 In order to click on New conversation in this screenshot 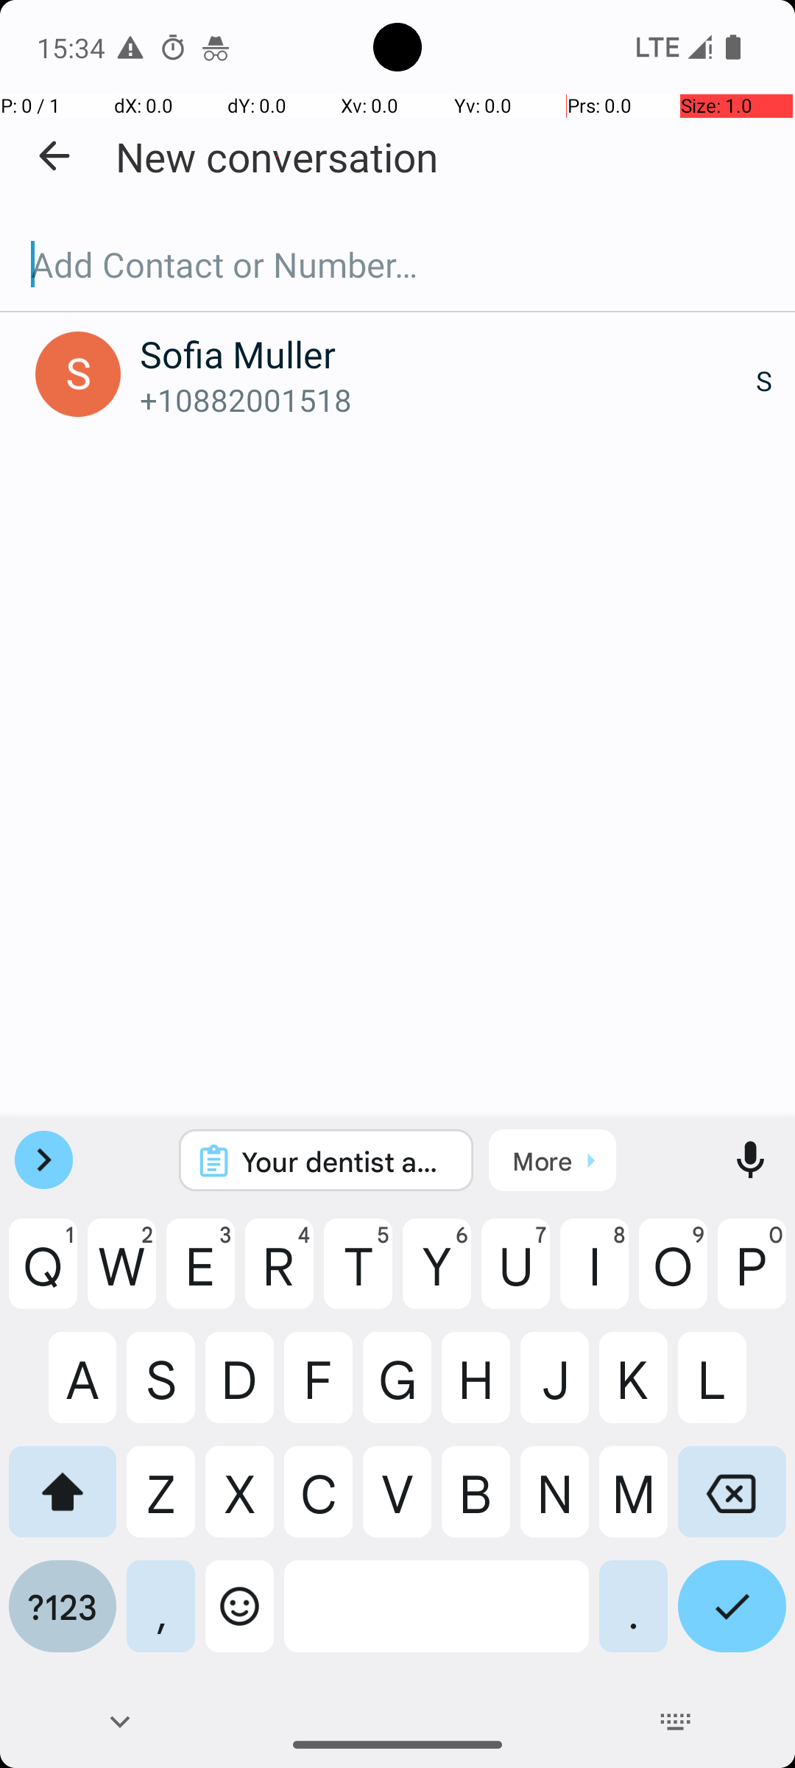, I will do `click(277, 156)`.